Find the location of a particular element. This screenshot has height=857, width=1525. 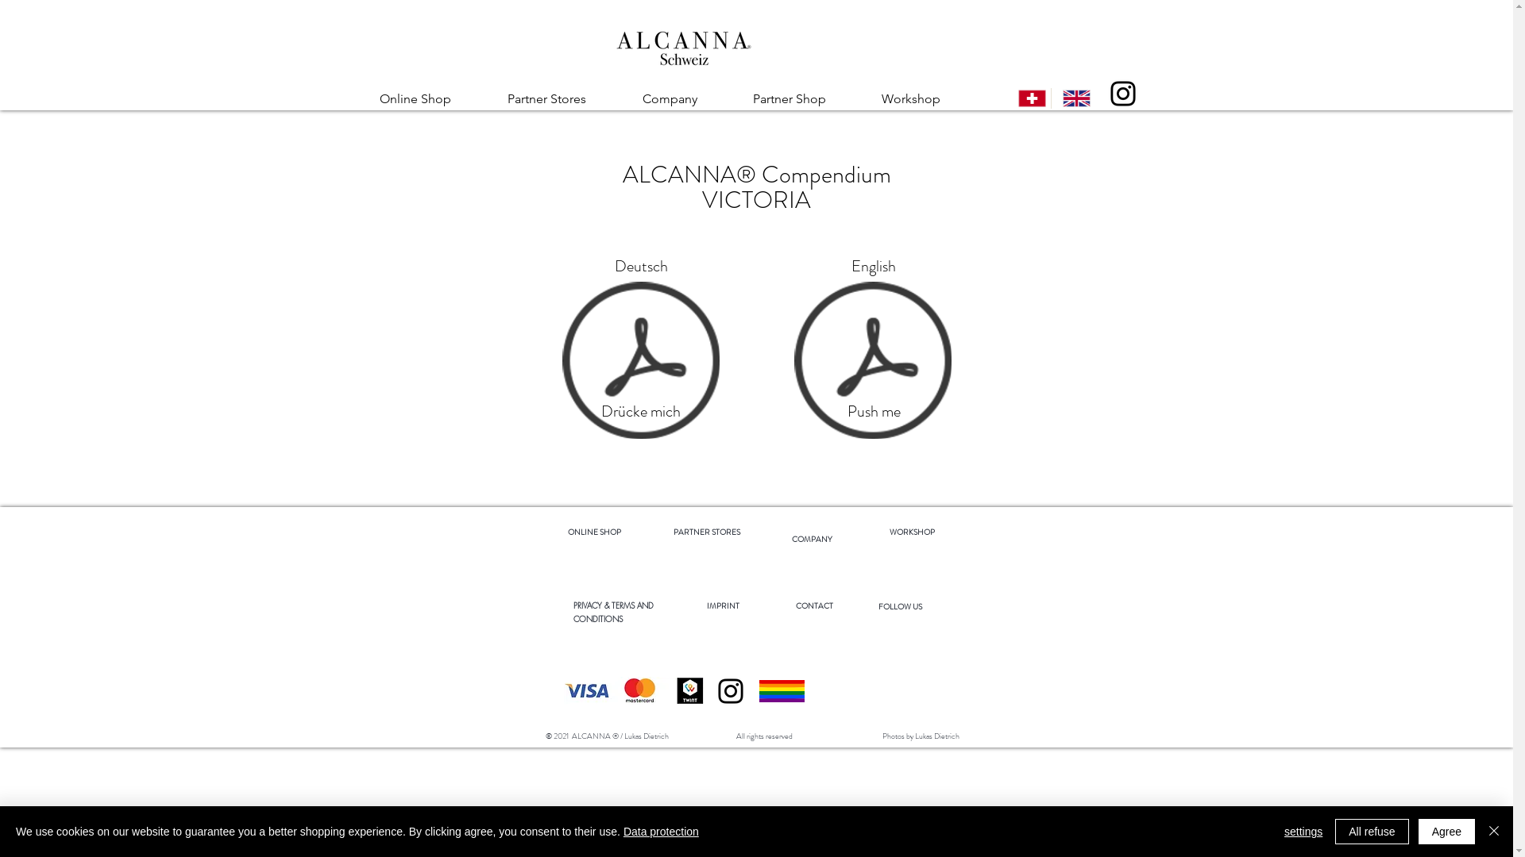

WORKSHOP  is located at coordinates (913, 532).